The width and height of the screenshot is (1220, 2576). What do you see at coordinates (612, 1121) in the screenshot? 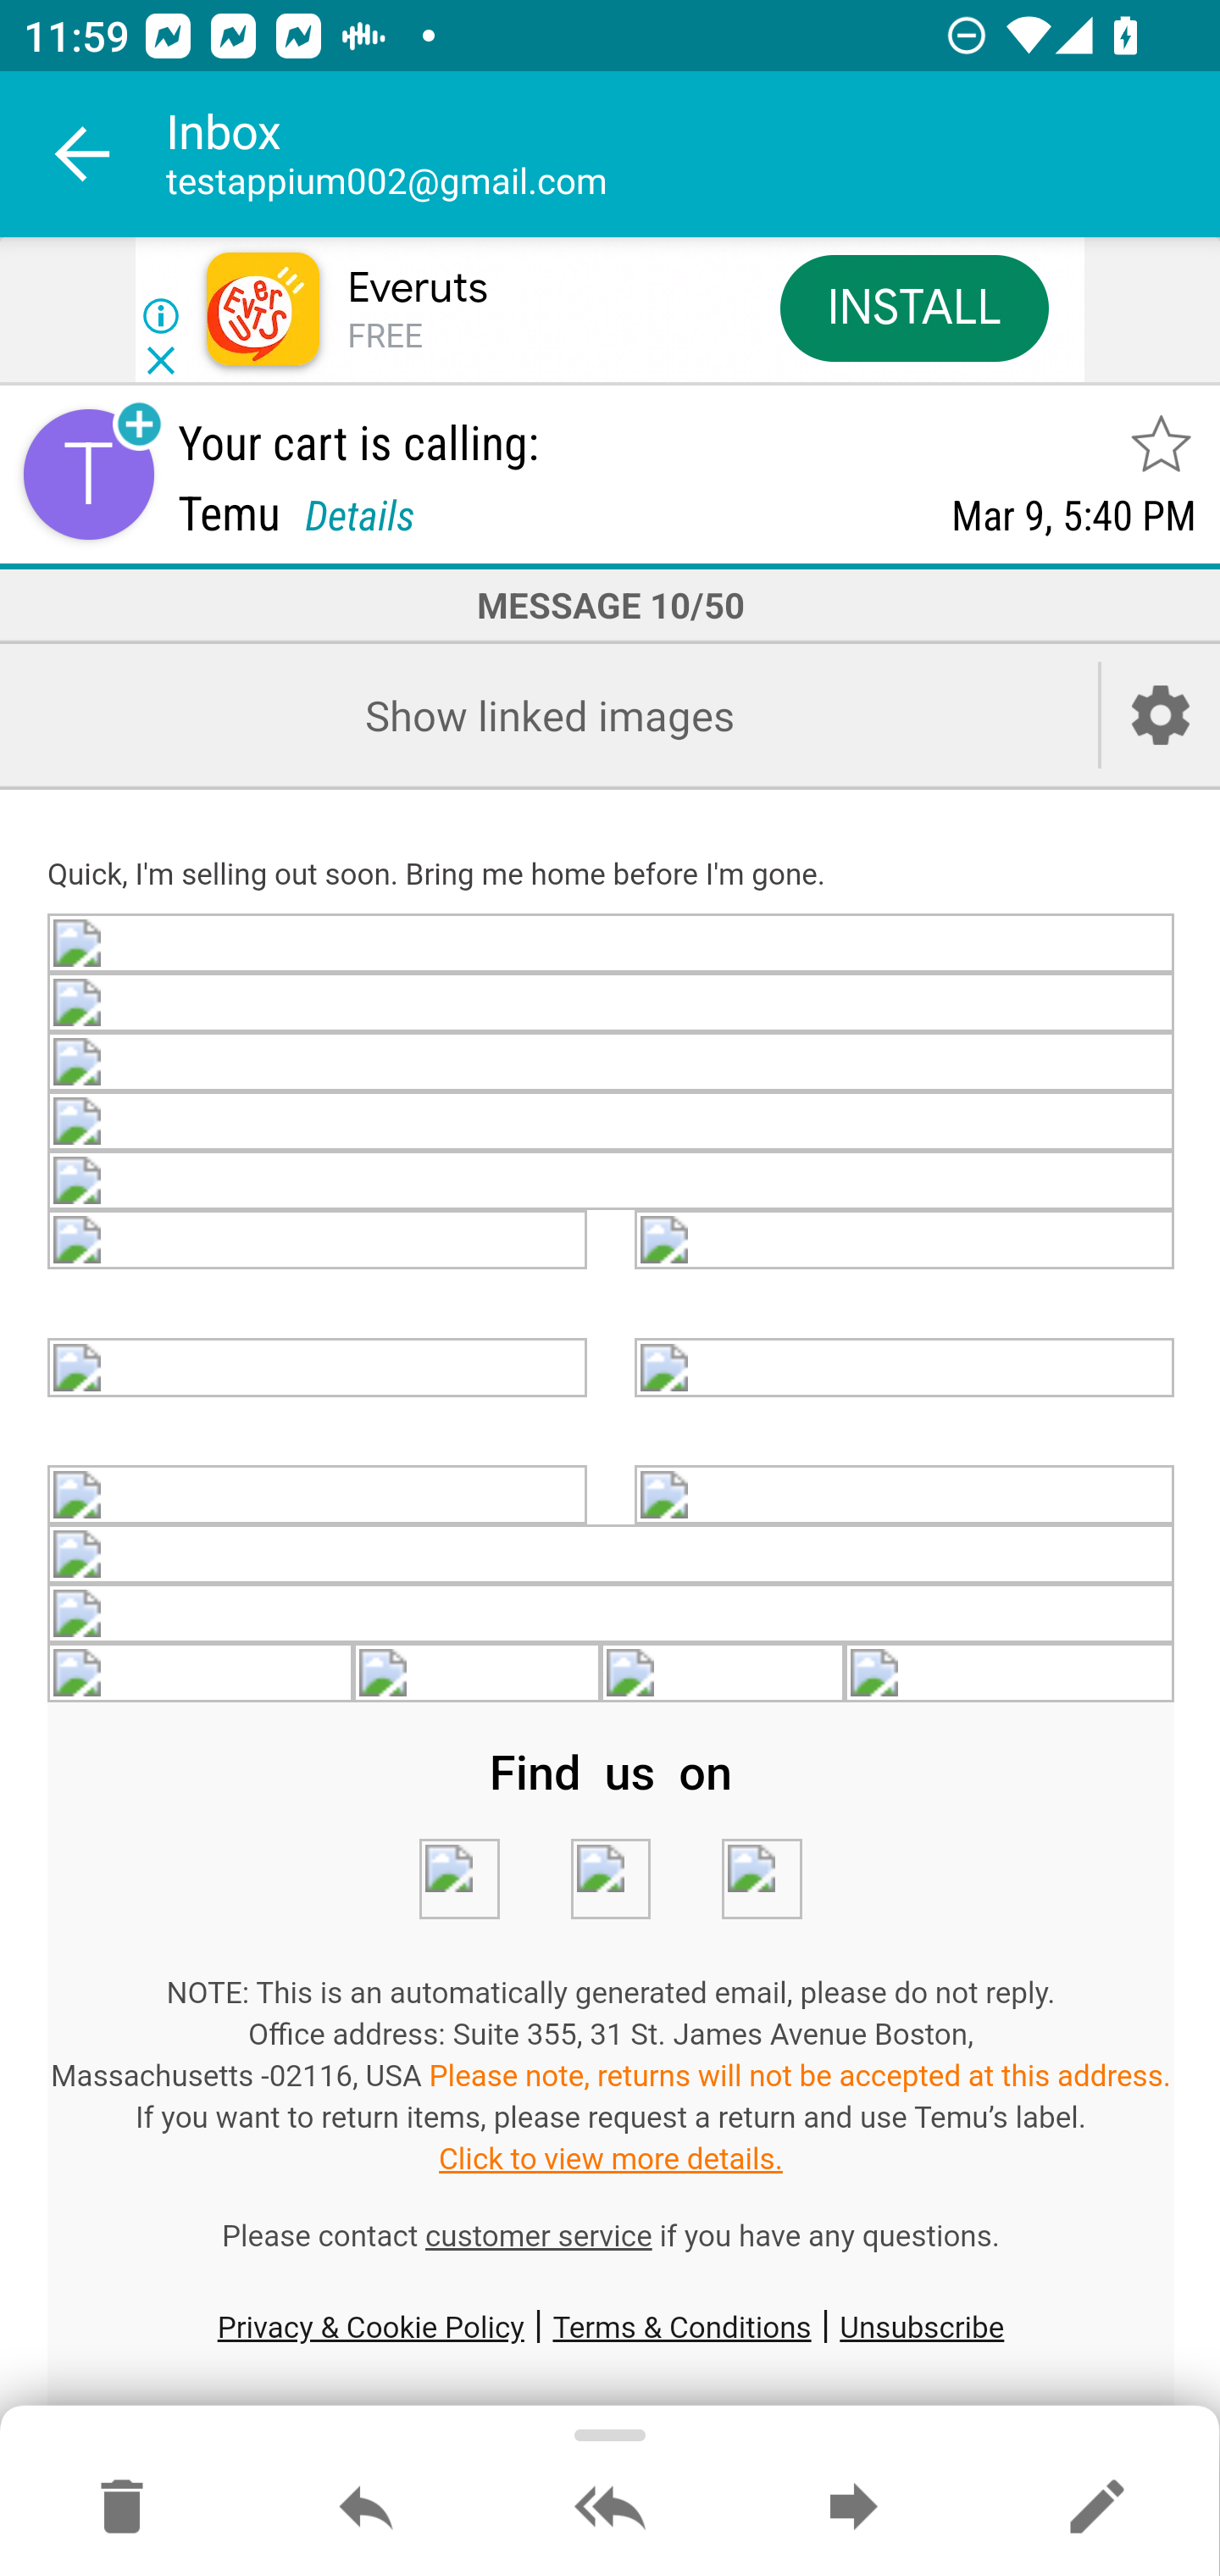
I see `data:` at bounding box center [612, 1121].